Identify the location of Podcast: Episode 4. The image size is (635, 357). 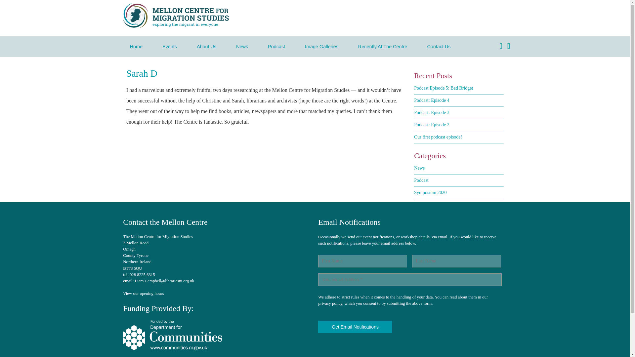
(432, 100).